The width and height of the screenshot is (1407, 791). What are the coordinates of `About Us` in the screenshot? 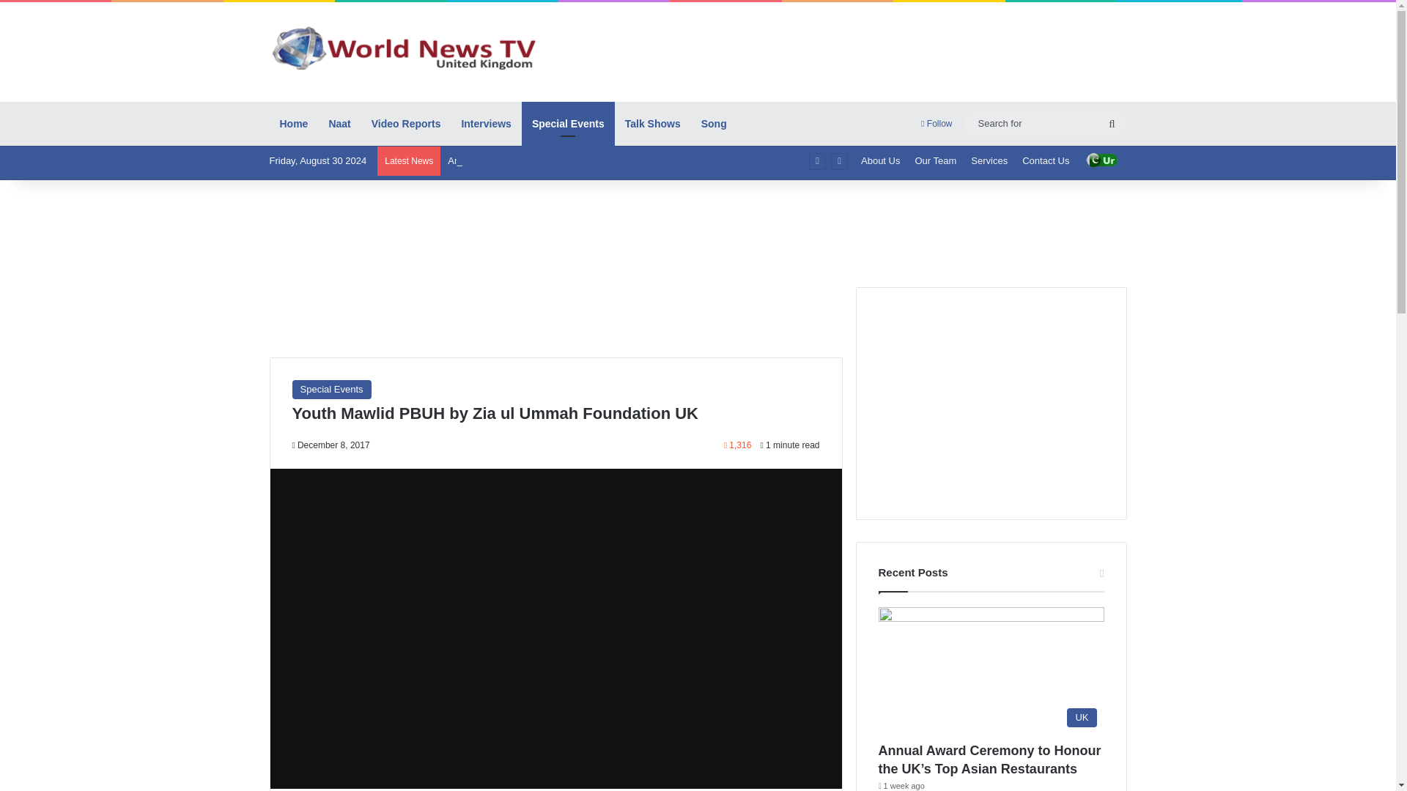 It's located at (881, 160).